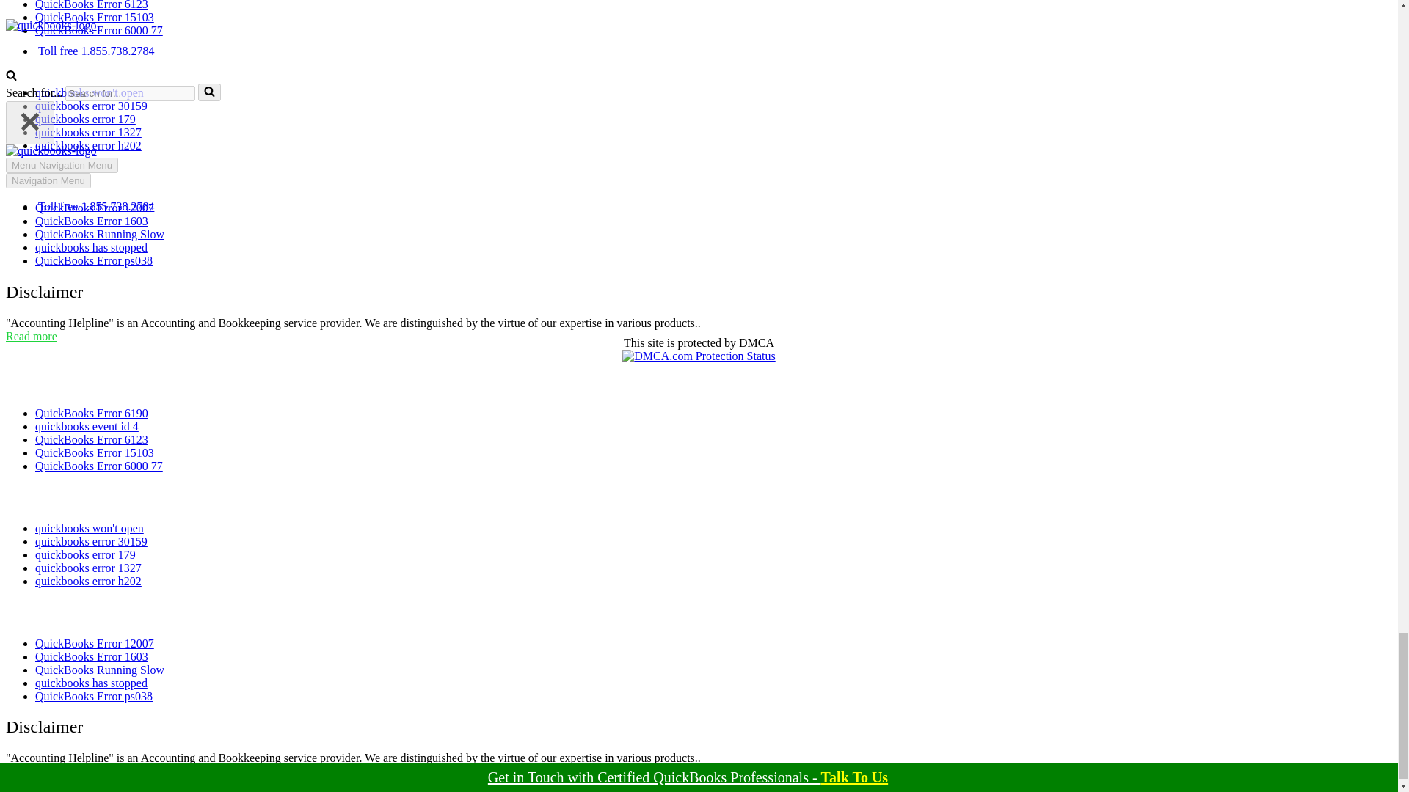  I want to click on quickbooks won't open, so click(90, 92).